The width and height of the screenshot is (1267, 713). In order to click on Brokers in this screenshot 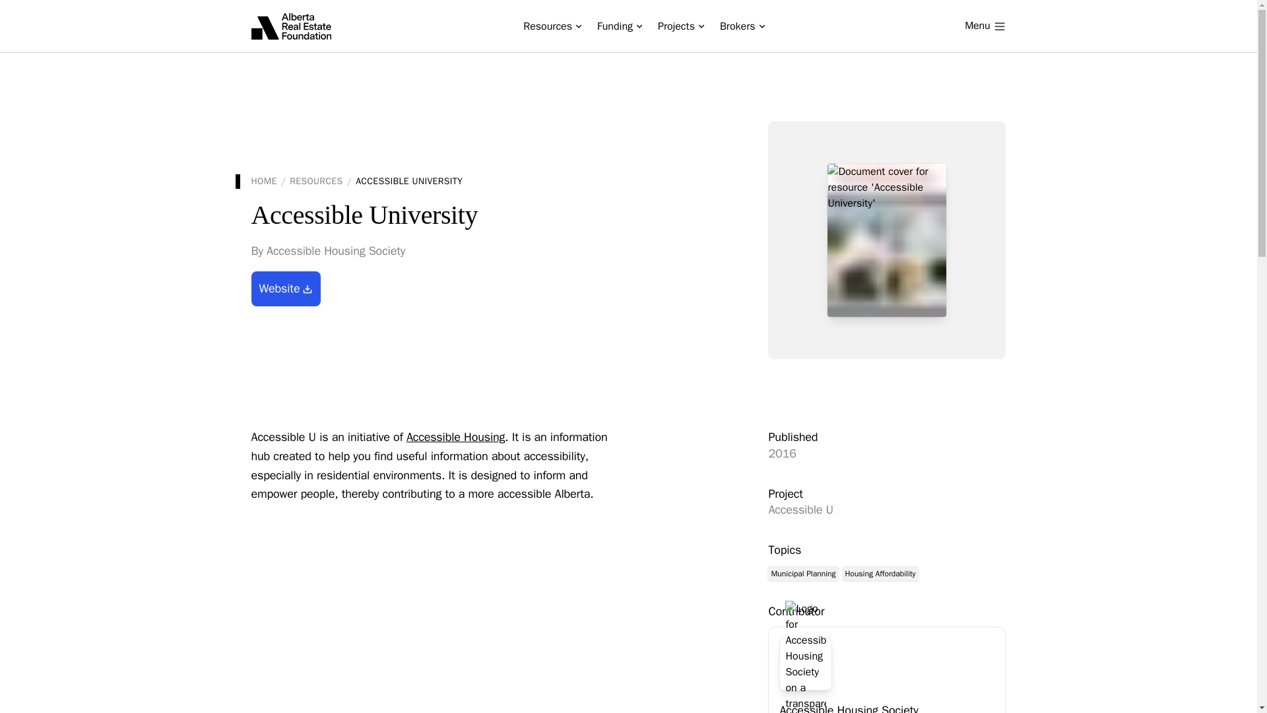, I will do `click(742, 26)`.